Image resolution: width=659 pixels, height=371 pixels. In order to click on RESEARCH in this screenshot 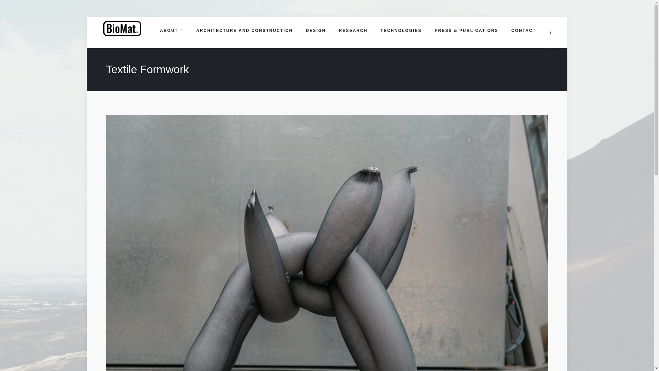, I will do `click(353, 30)`.